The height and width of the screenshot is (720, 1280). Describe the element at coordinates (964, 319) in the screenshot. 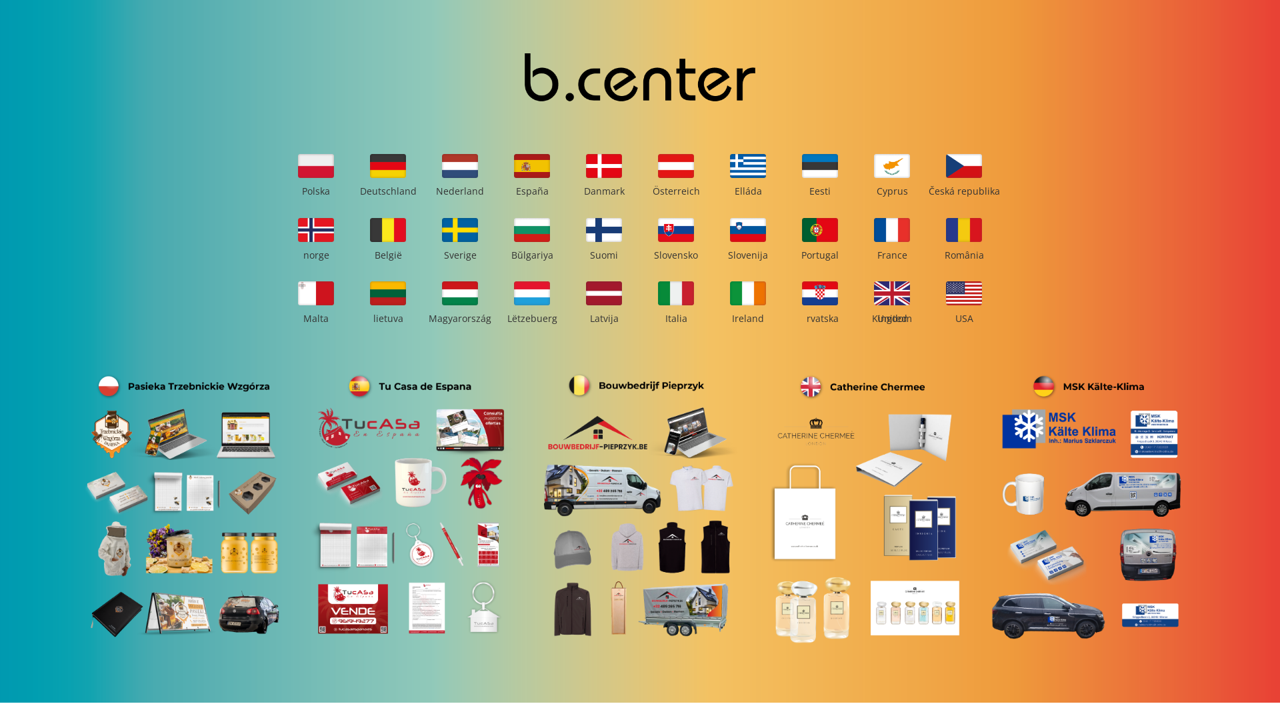

I see `USA` at that location.